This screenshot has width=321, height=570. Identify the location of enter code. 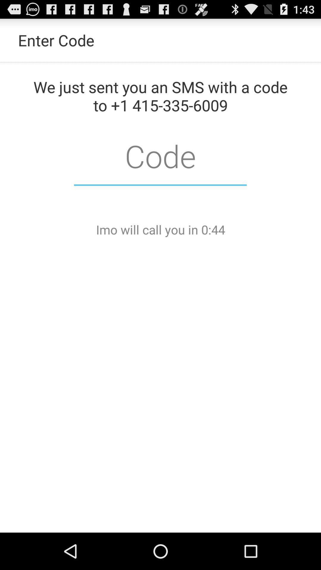
(160, 156).